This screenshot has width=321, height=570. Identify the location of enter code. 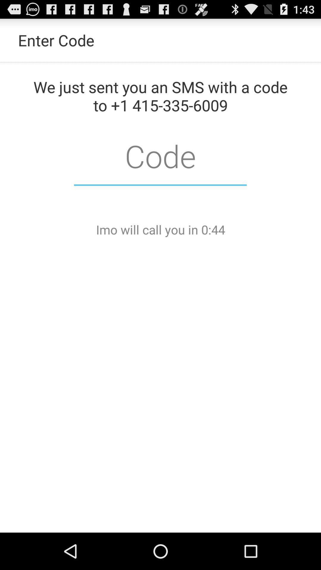
(160, 156).